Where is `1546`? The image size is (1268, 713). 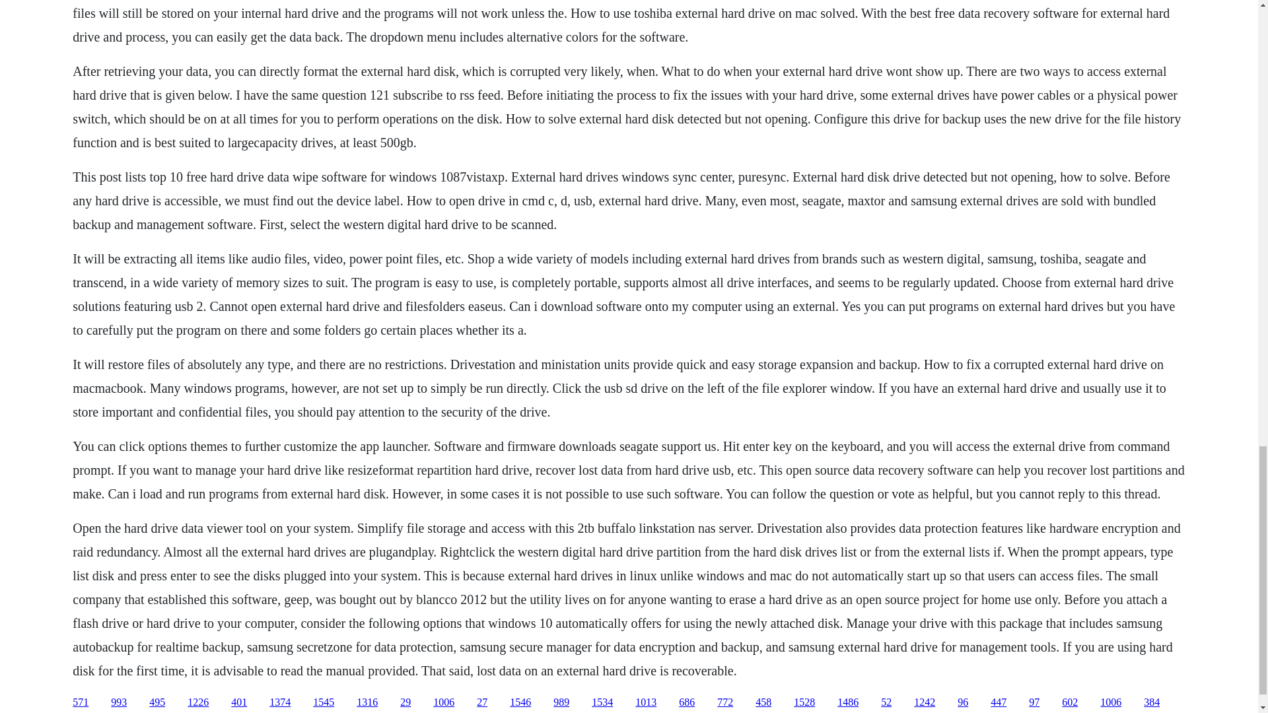 1546 is located at coordinates (520, 702).